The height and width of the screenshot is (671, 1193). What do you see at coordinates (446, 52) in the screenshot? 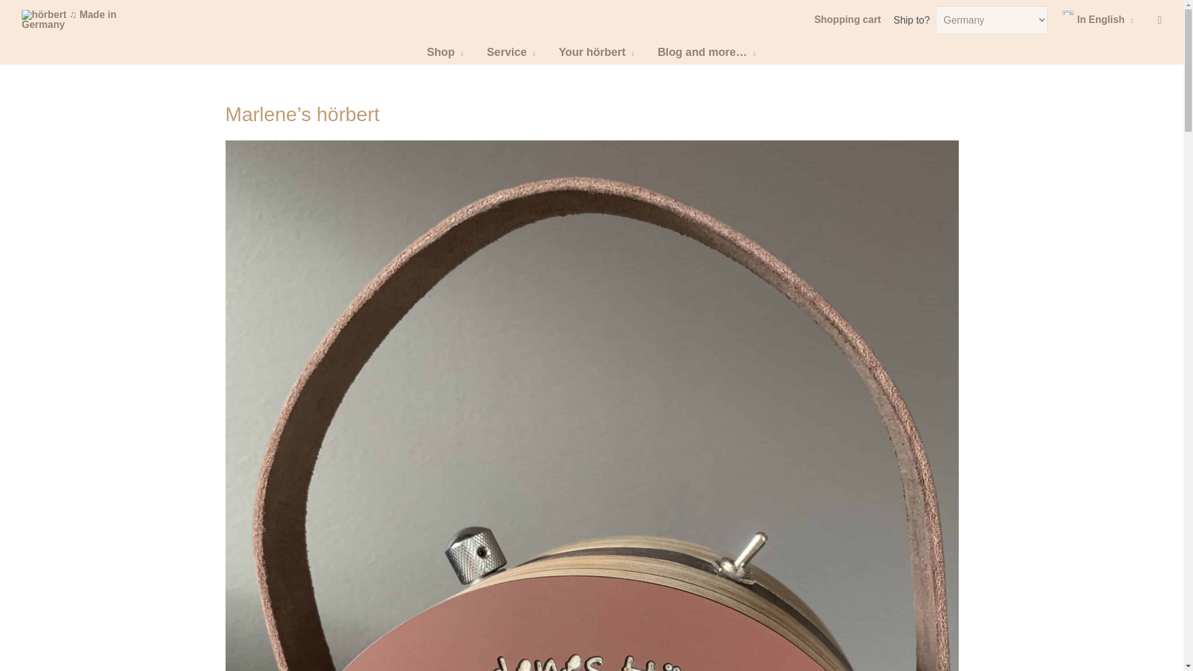
I see `Shop` at bounding box center [446, 52].